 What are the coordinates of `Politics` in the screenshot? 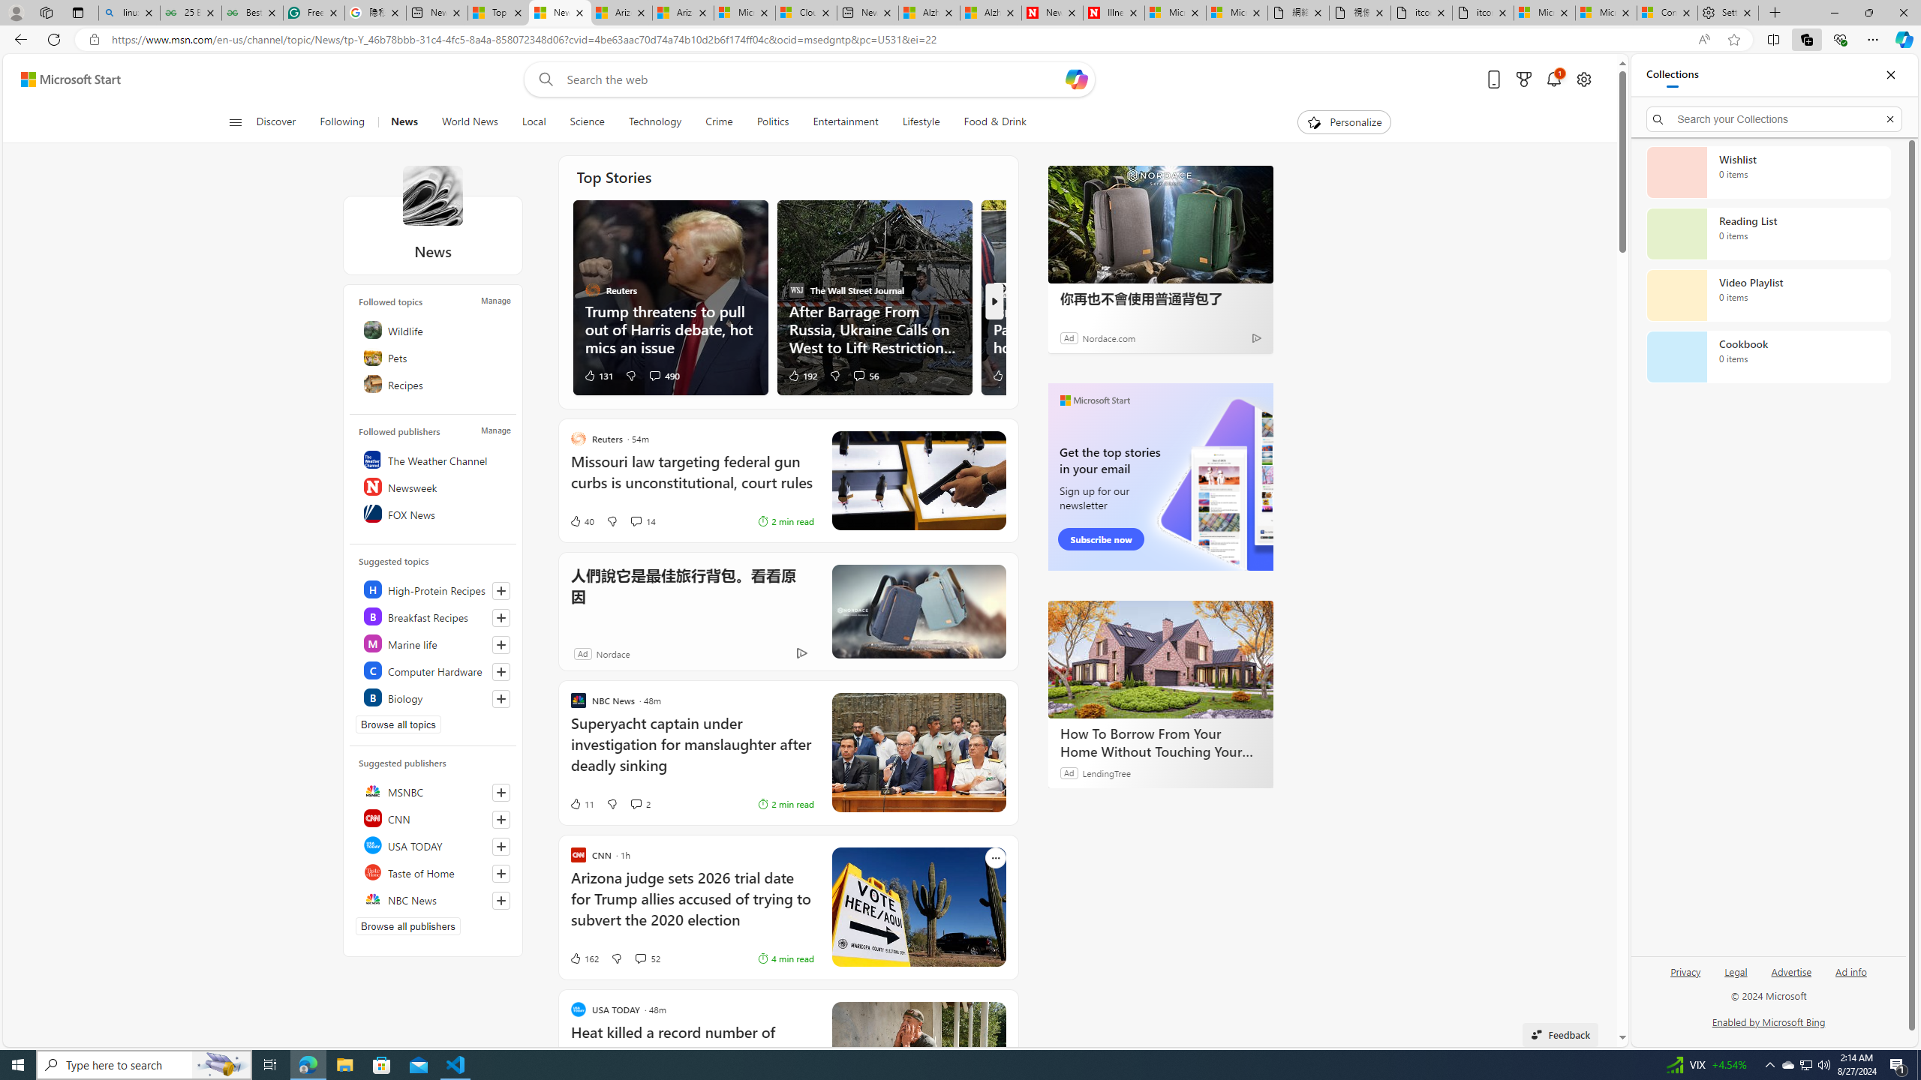 It's located at (773, 122).